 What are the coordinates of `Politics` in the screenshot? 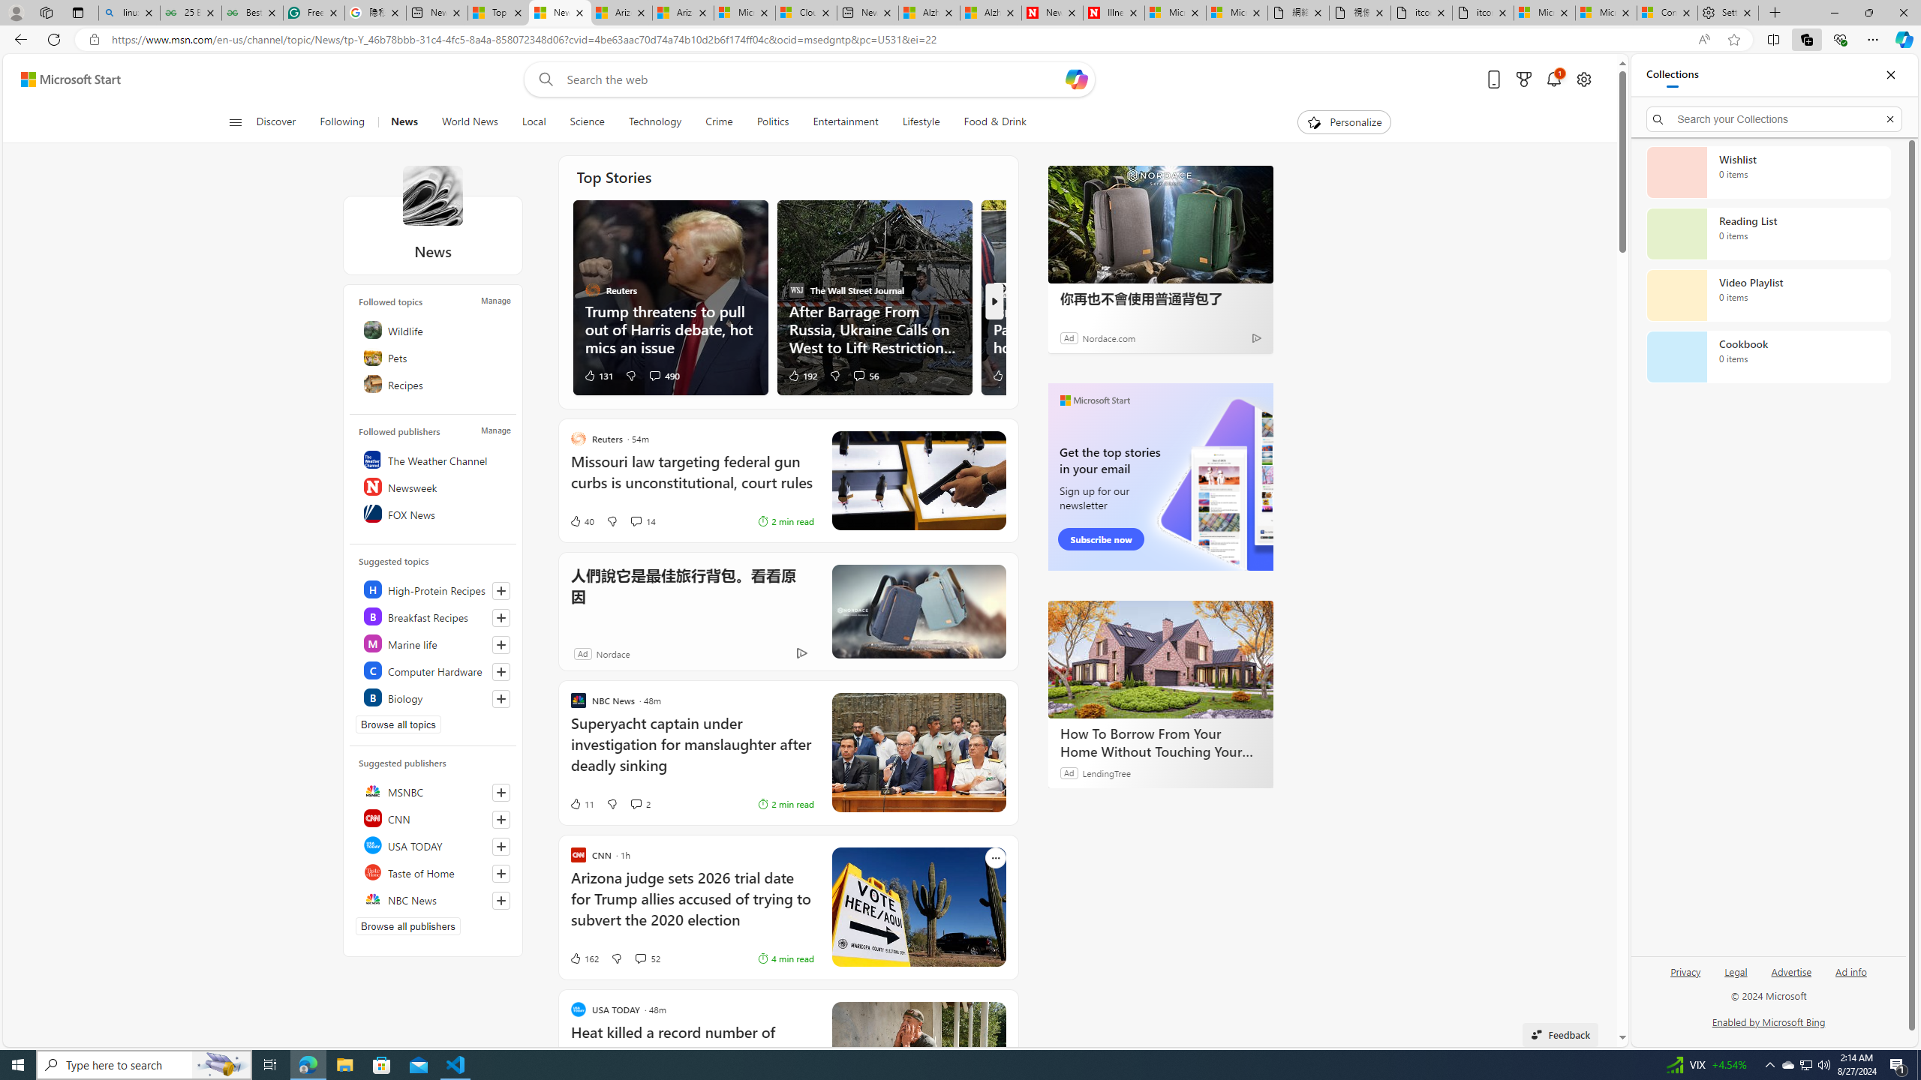 It's located at (773, 122).